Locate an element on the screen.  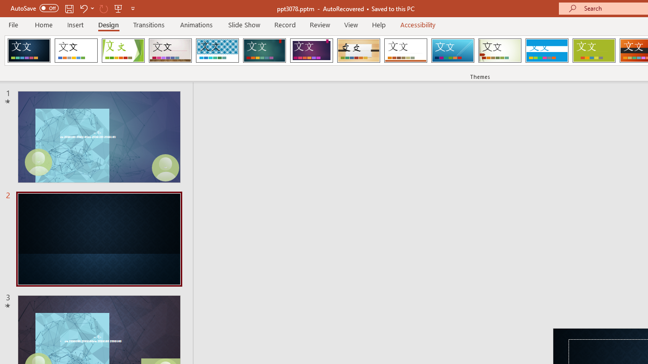
Banded is located at coordinates (547, 51).